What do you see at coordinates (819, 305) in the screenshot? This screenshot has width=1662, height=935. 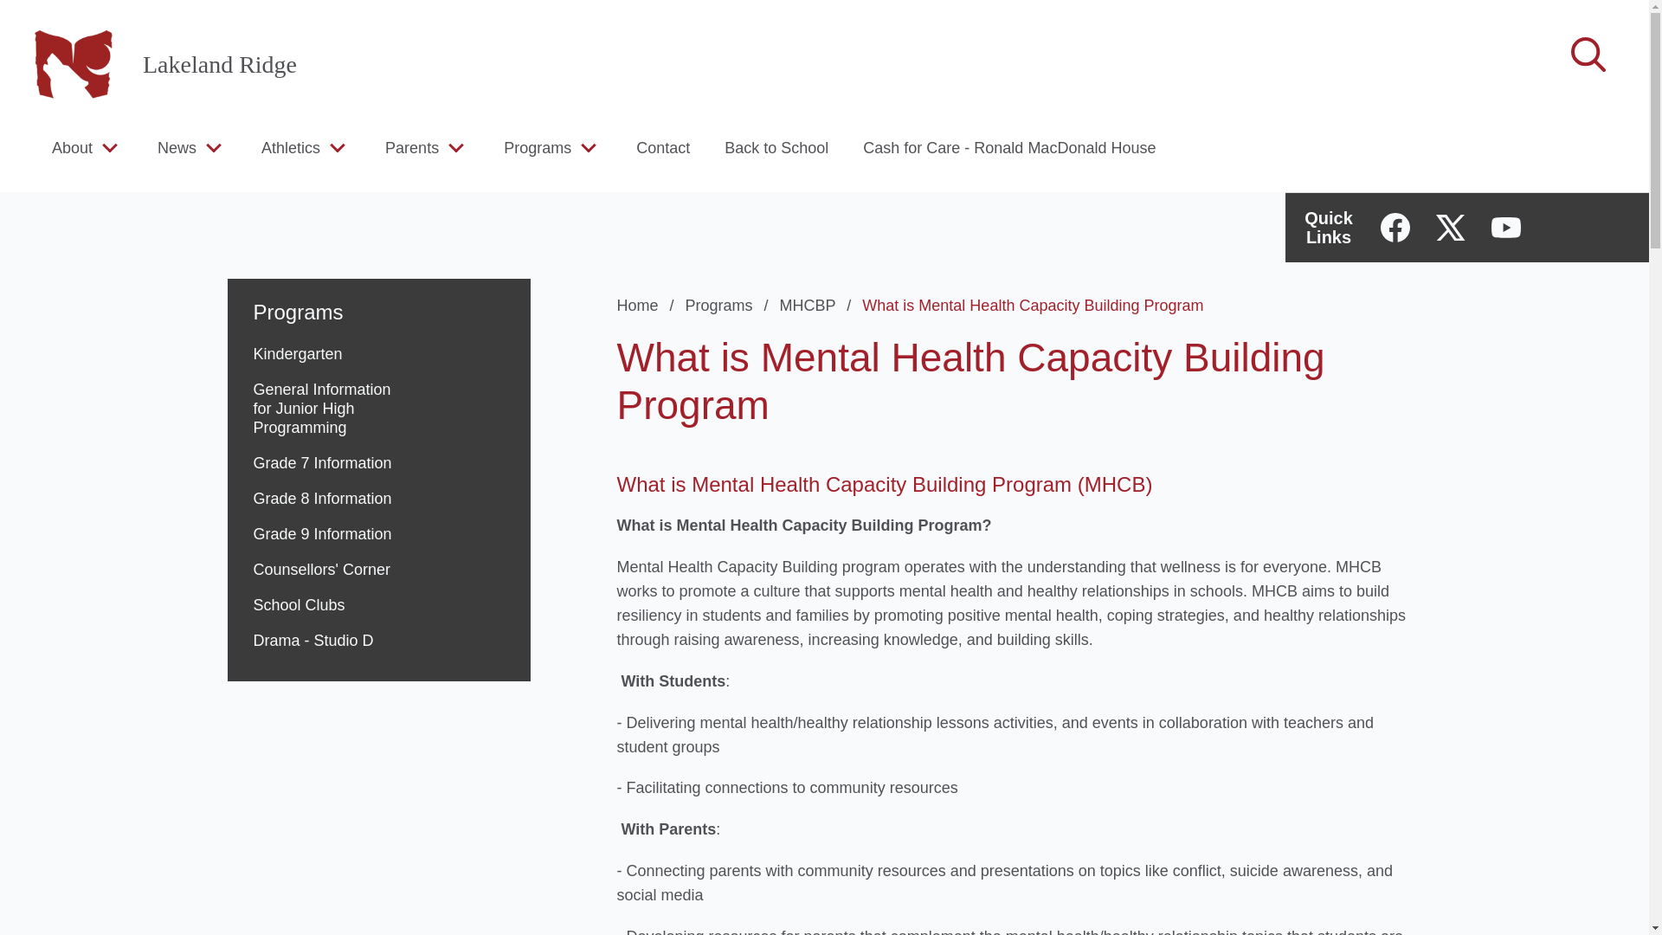 I see `MHCBP` at bounding box center [819, 305].